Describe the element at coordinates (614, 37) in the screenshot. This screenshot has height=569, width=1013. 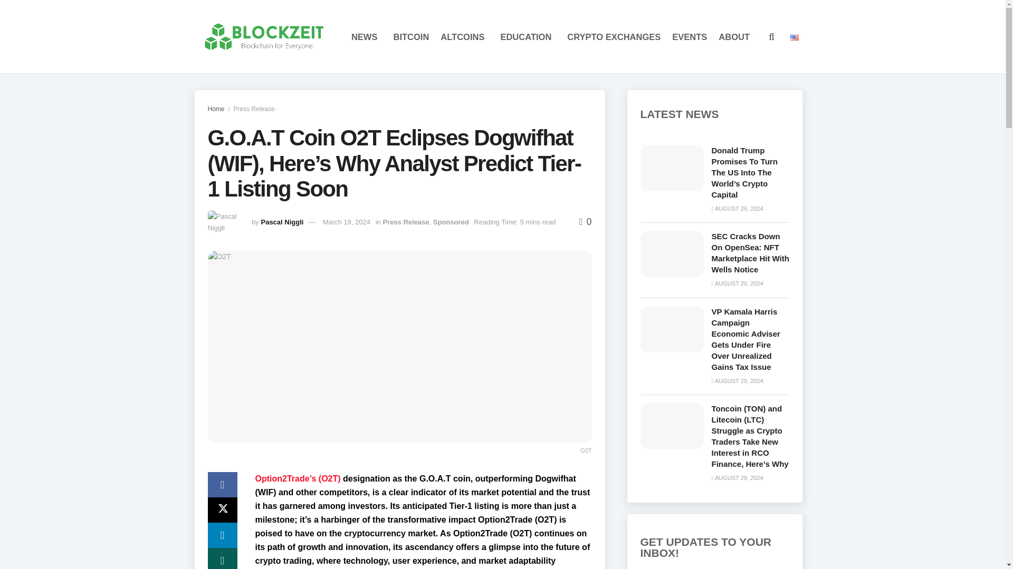
I see `CRYPTO EXCHANGES` at that location.